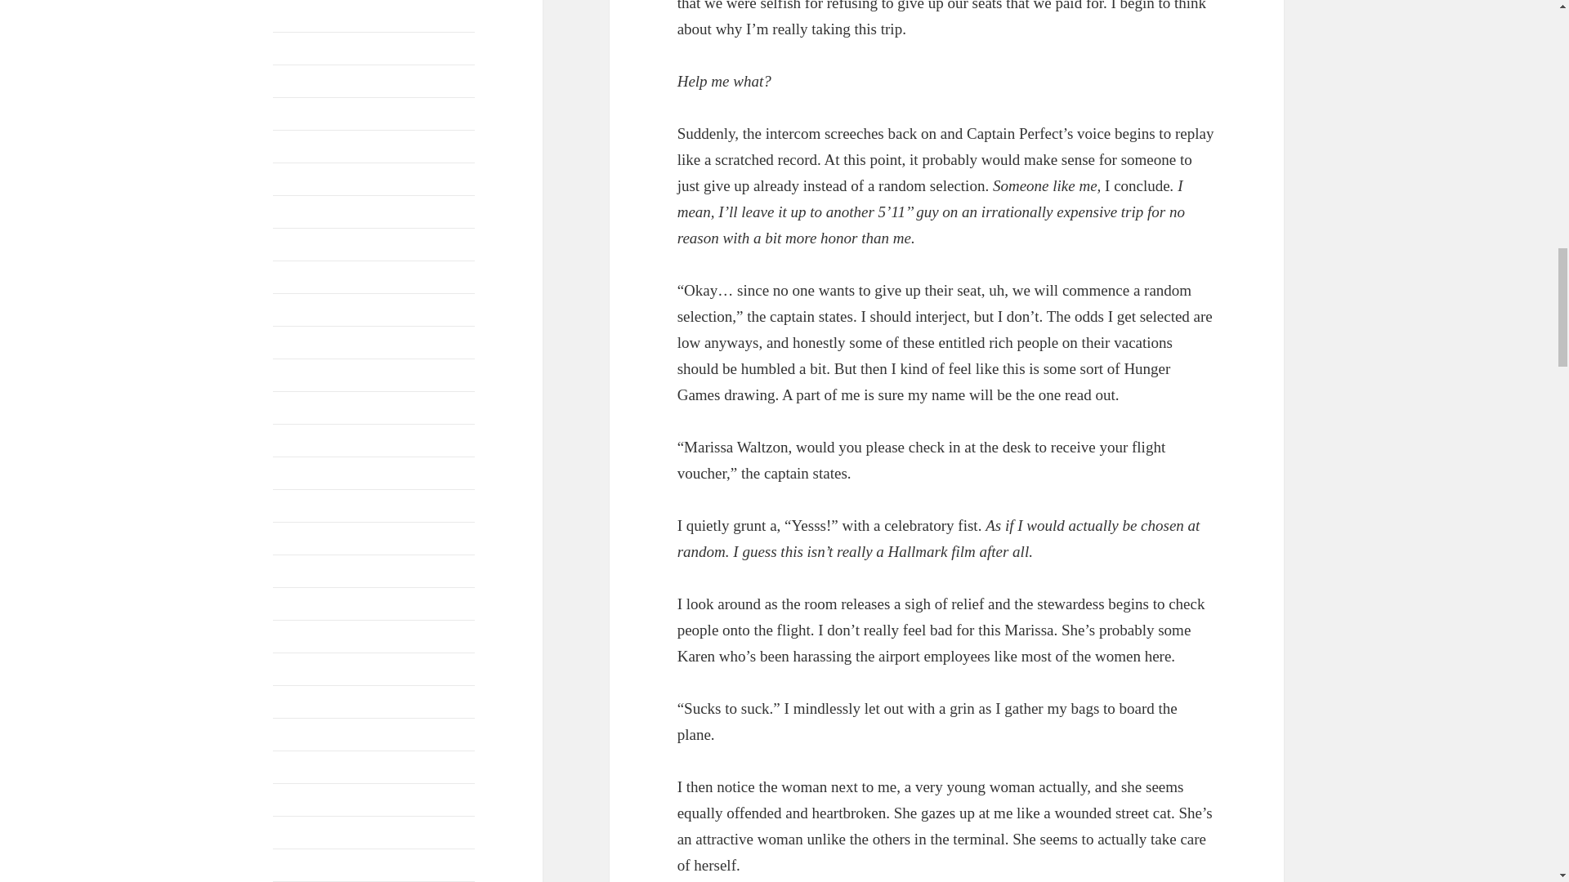 Image resolution: width=1569 pixels, height=882 pixels. I want to click on July 2019, so click(299, 47).